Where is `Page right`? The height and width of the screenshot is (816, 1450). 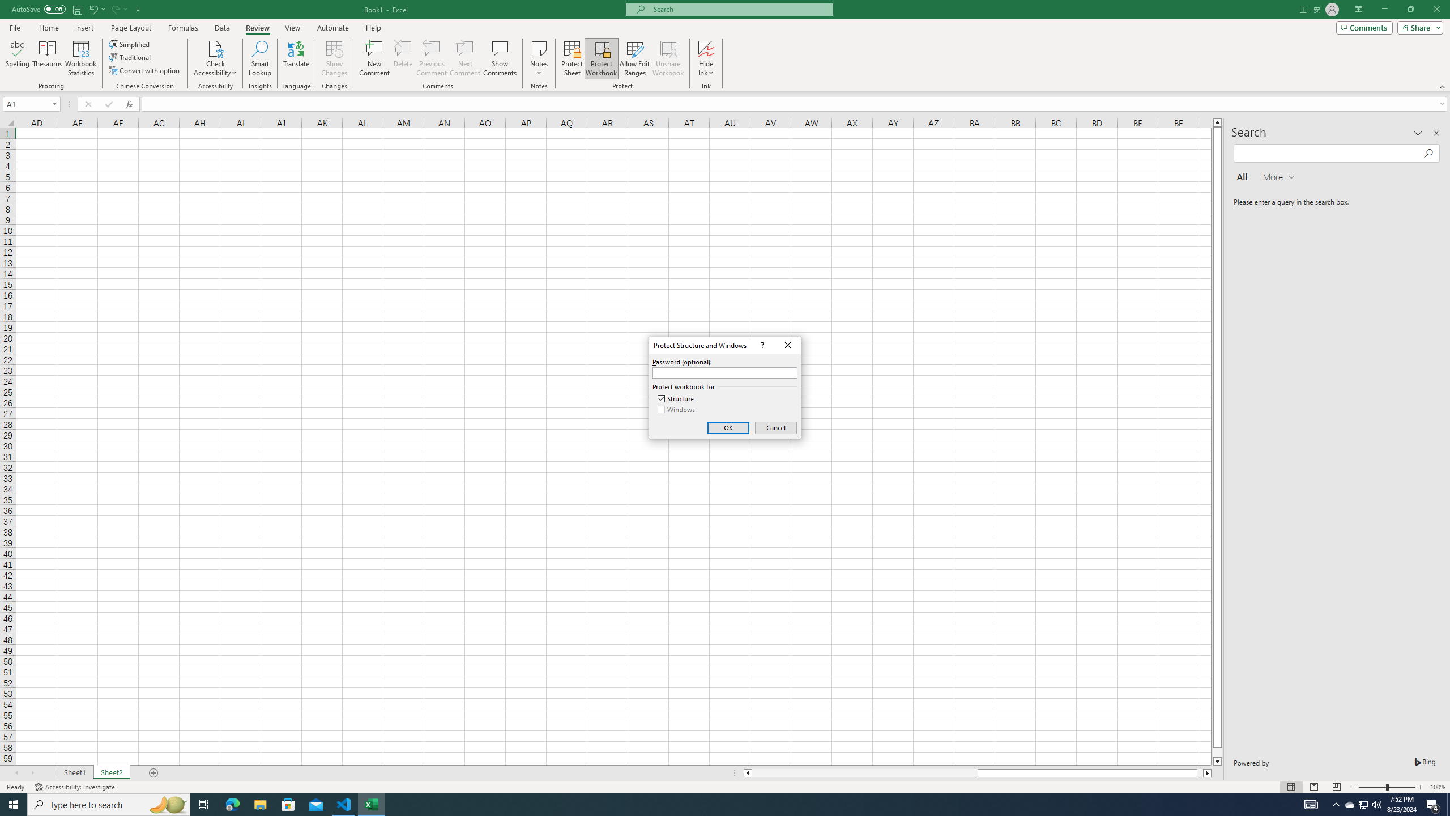
Page right is located at coordinates (130, 44).